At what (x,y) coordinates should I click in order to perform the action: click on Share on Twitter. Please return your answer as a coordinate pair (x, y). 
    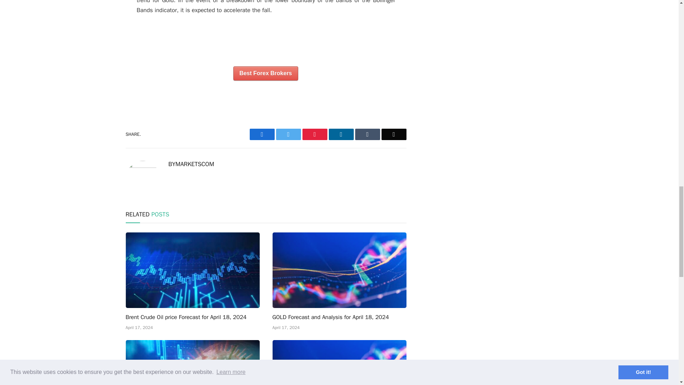
    Looking at the image, I should click on (288, 134).